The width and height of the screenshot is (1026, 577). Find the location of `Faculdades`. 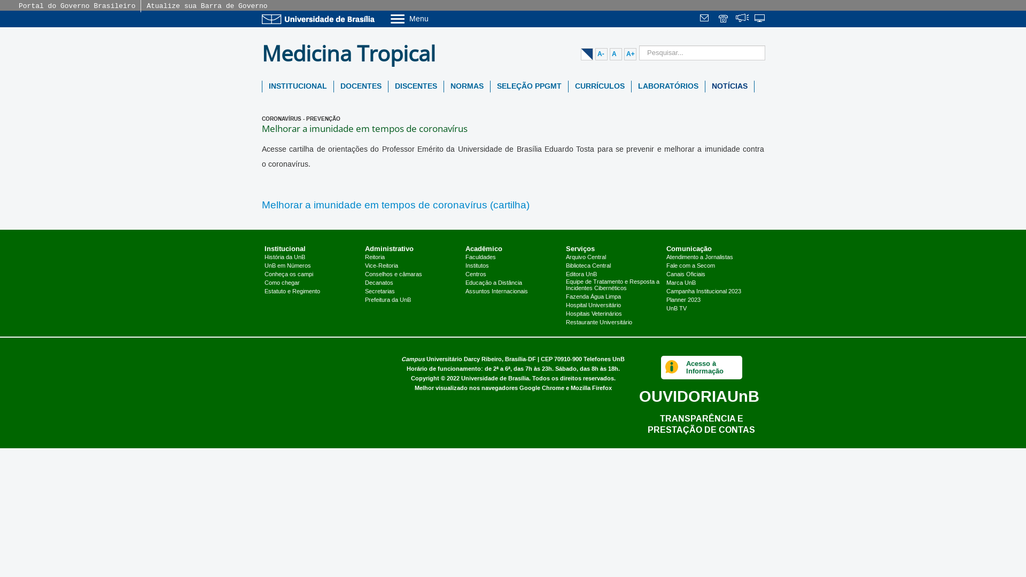

Faculdades is located at coordinates (481, 258).